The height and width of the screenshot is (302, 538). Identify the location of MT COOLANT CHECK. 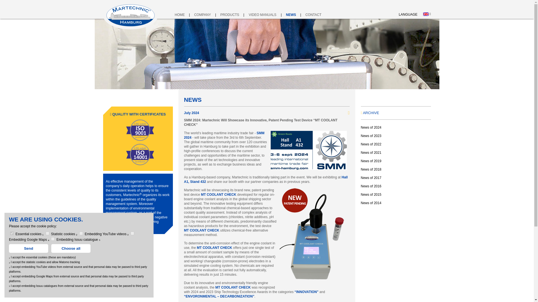
(218, 195).